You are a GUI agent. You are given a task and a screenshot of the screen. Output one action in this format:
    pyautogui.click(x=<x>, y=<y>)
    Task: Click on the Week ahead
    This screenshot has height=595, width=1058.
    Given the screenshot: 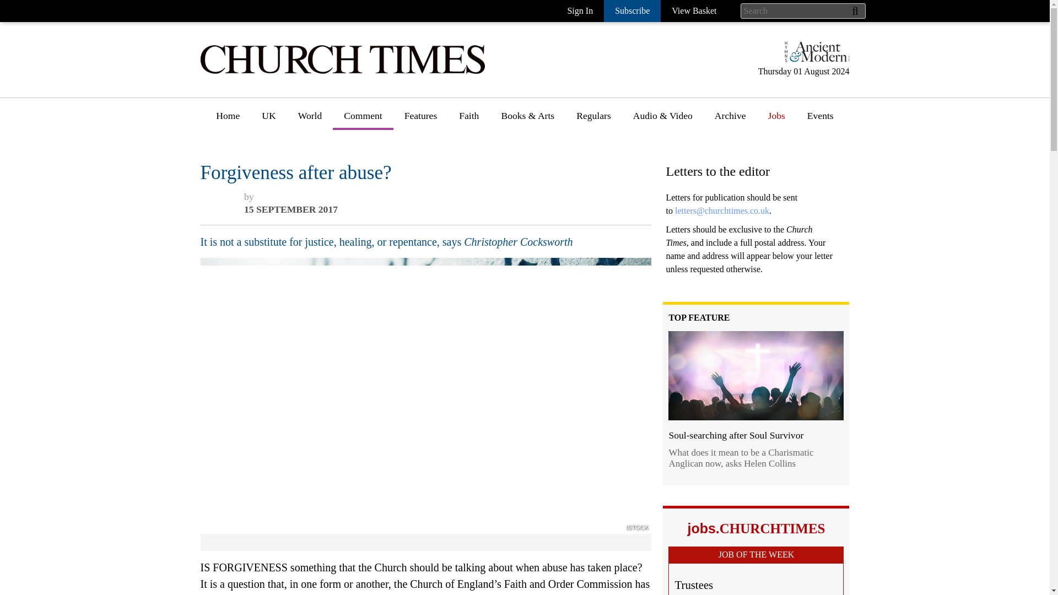 What is the action you would take?
    pyautogui.click(x=525, y=331)
    